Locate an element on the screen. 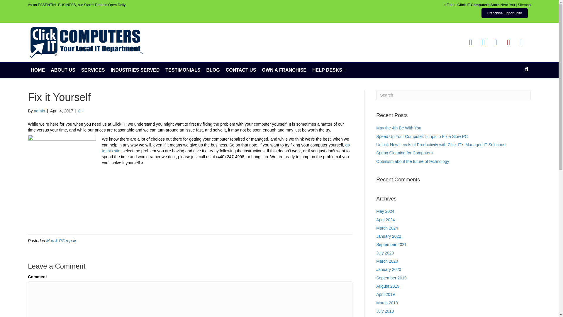  admin is located at coordinates (39, 111).